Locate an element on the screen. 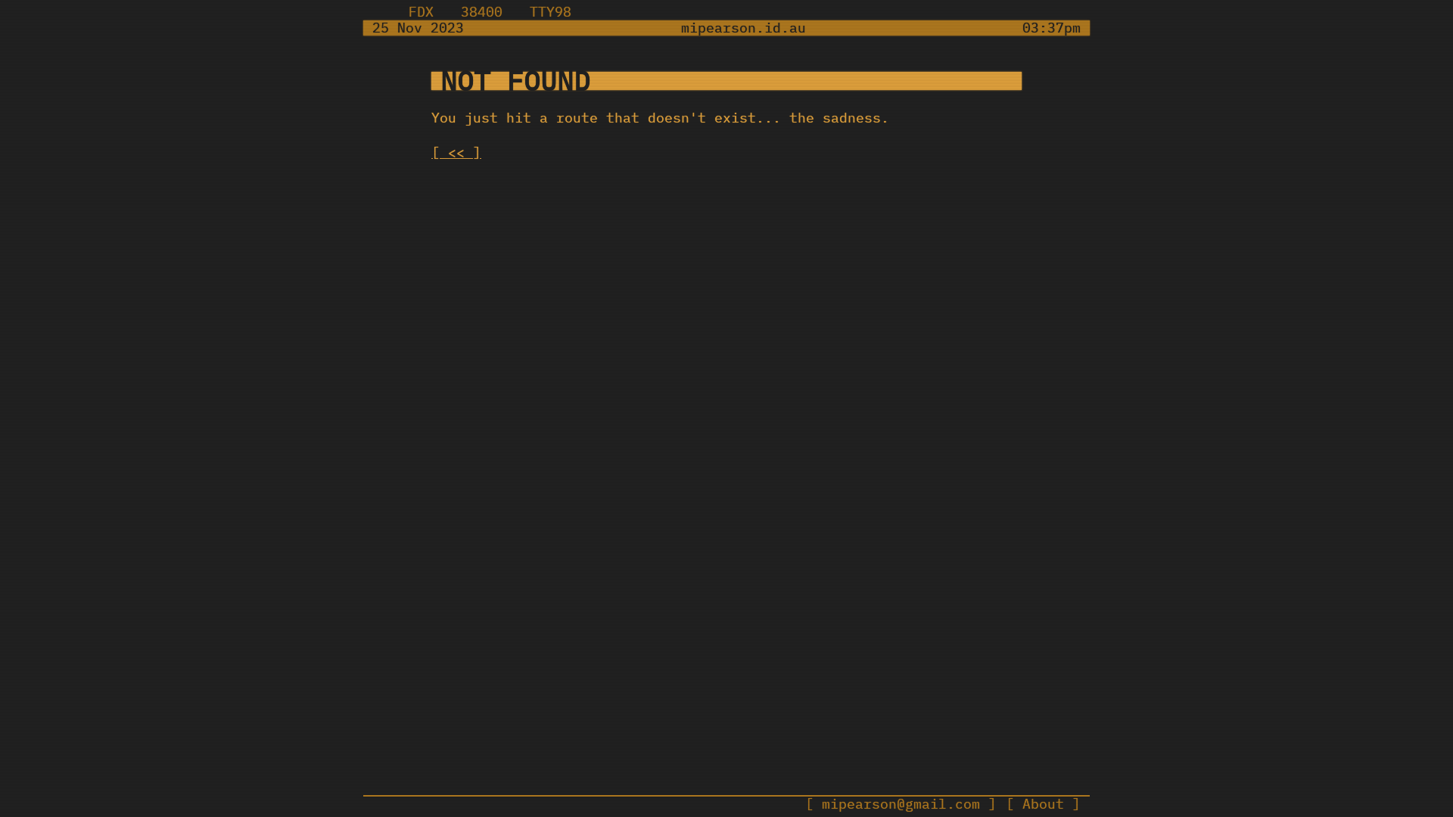 This screenshot has width=1453, height=817. << is located at coordinates (456, 153).